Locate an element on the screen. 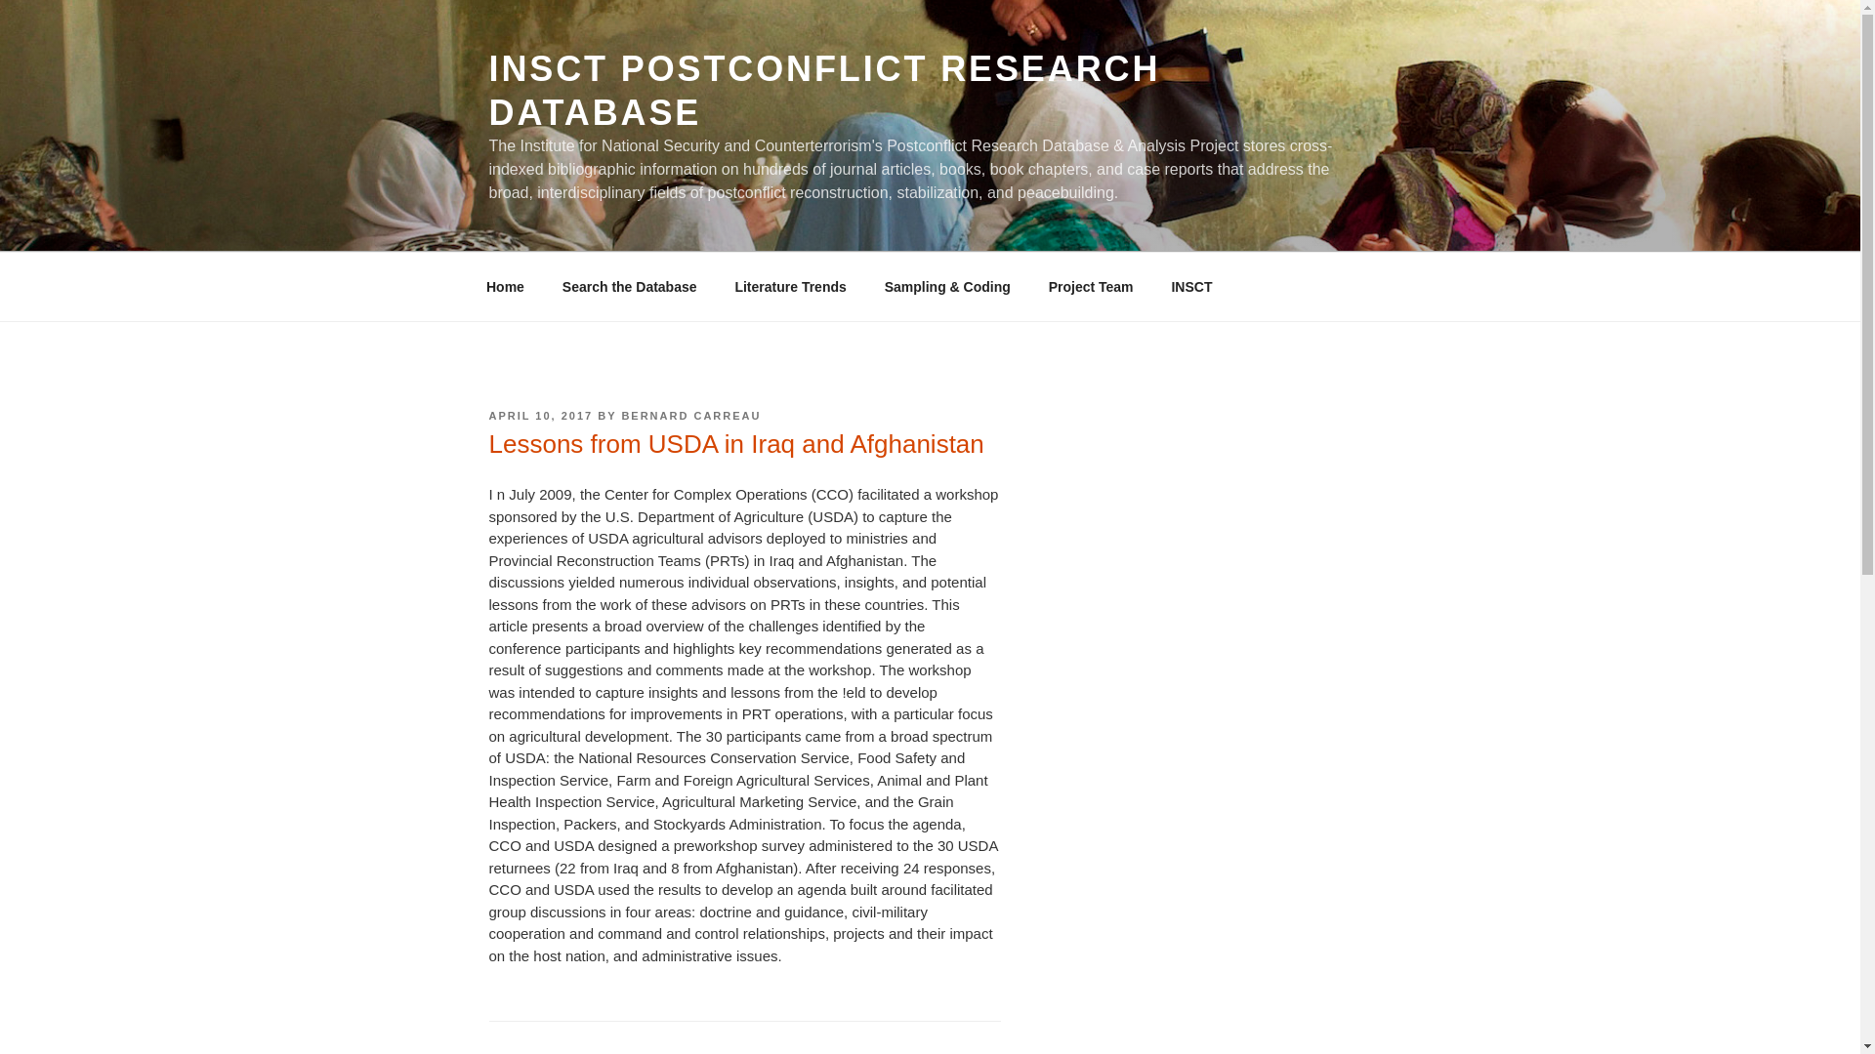 The width and height of the screenshot is (1875, 1054). INSCT POSTCONFLICT RESEARCH DATABASE is located at coordinates (824, 90).